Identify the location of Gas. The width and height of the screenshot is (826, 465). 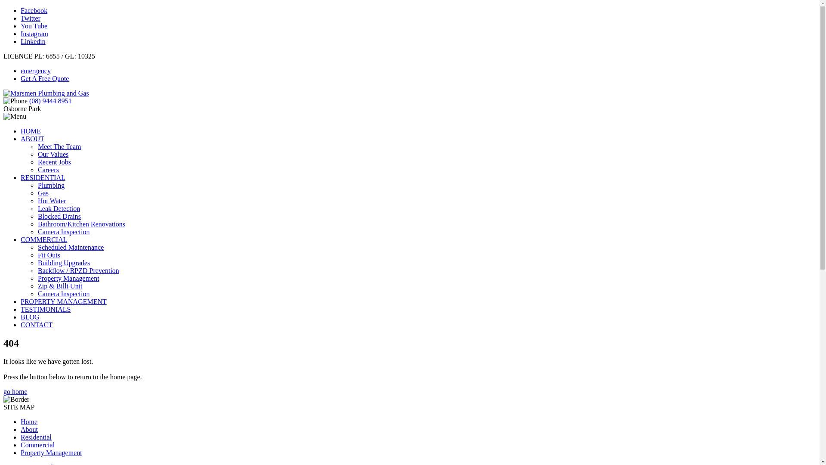
(43, 193).